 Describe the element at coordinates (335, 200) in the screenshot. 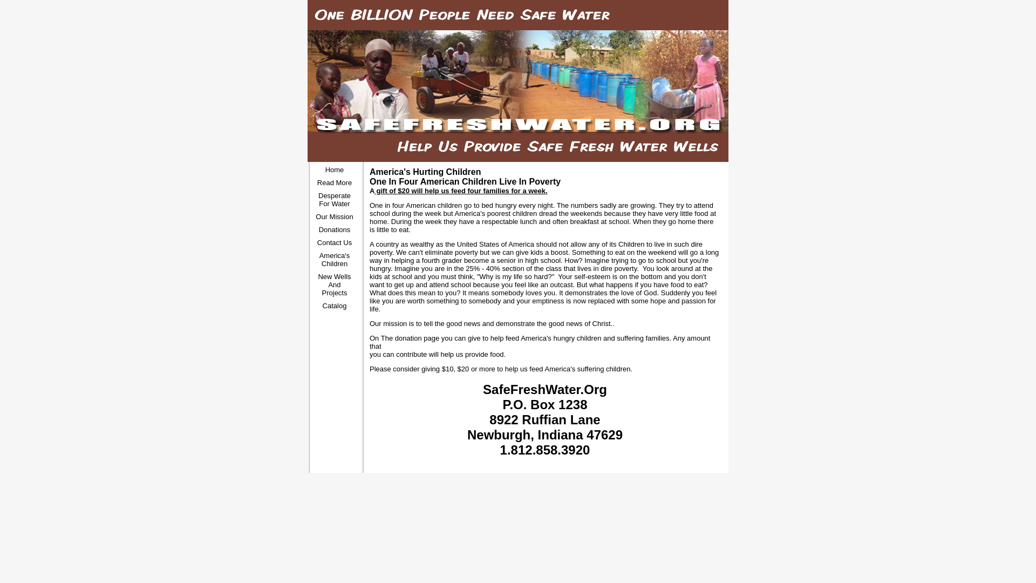

I see `Desperate For Water` at that location.